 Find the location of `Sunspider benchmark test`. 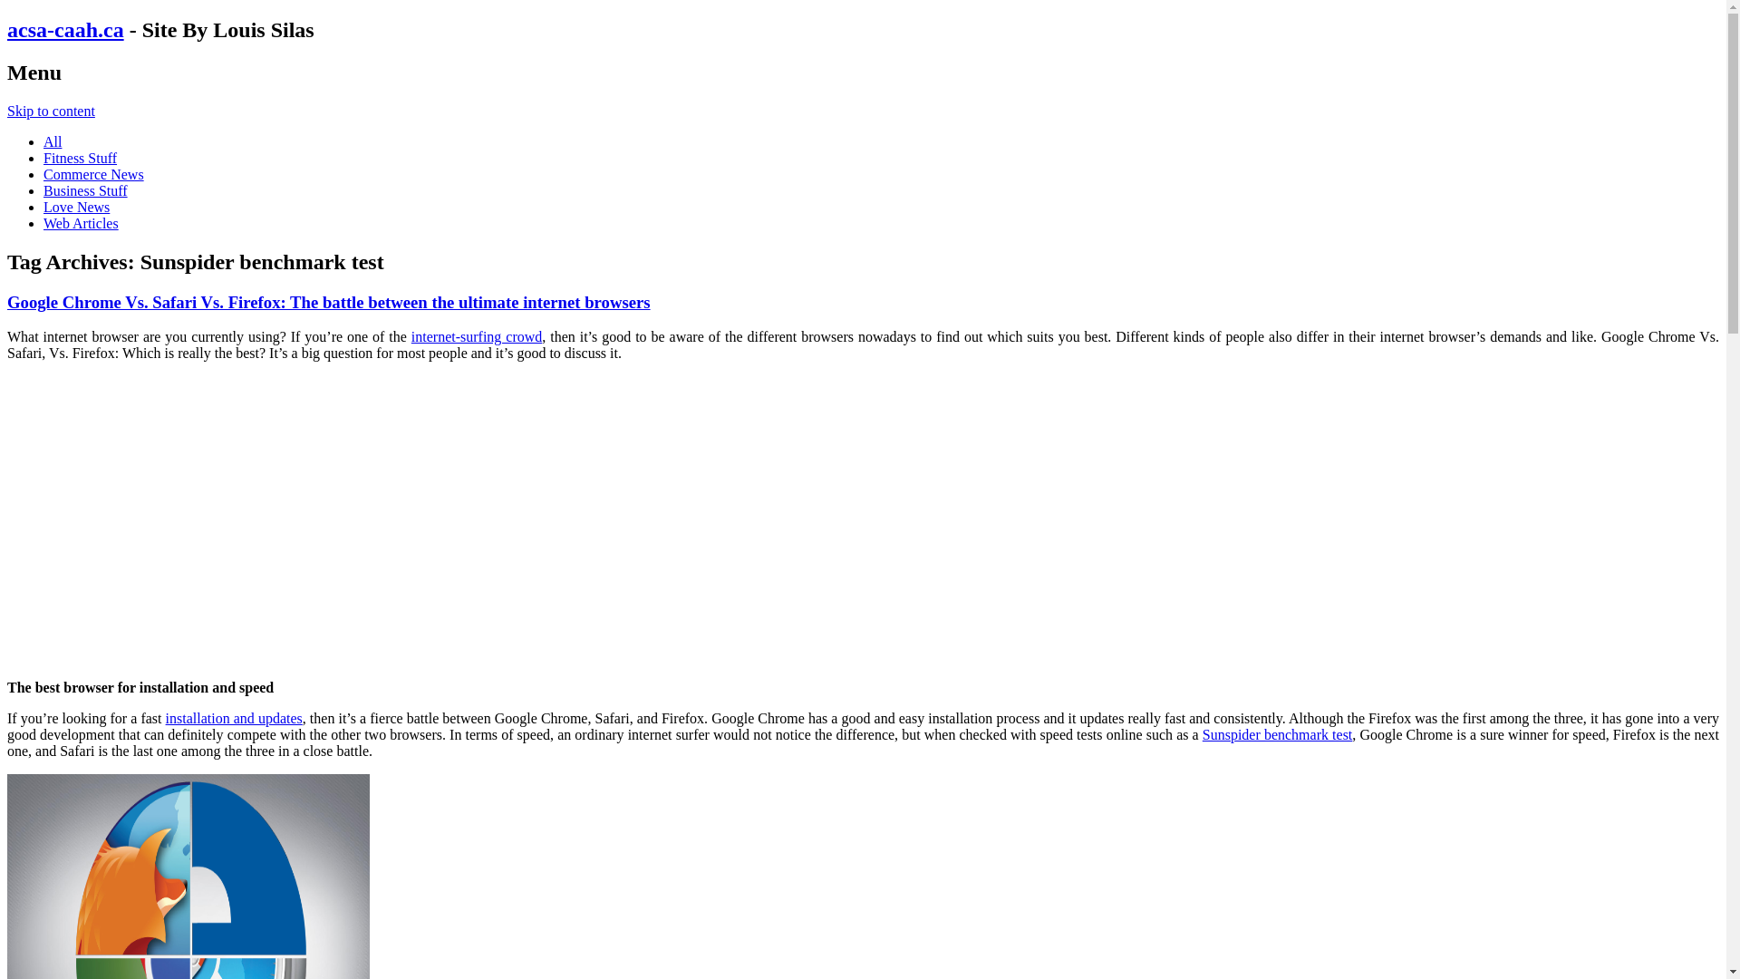

Sunspider benchmark test is located at coordinates (1278, 734).